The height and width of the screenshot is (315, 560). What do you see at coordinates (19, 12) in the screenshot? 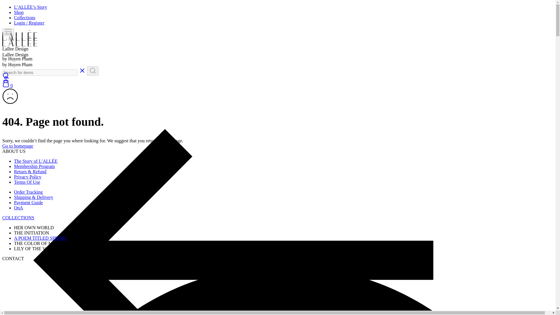
I see `Shop` at bounding box center [19, 12].